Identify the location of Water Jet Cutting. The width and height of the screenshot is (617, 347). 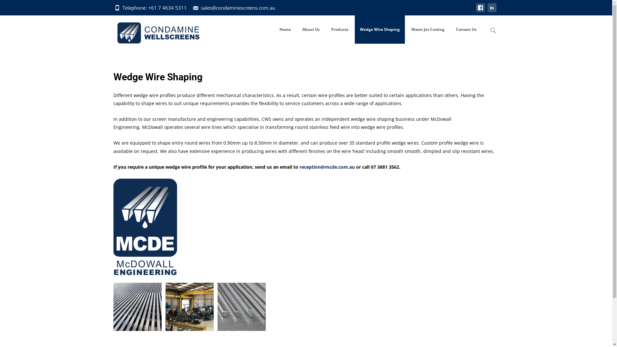
(428, 30).